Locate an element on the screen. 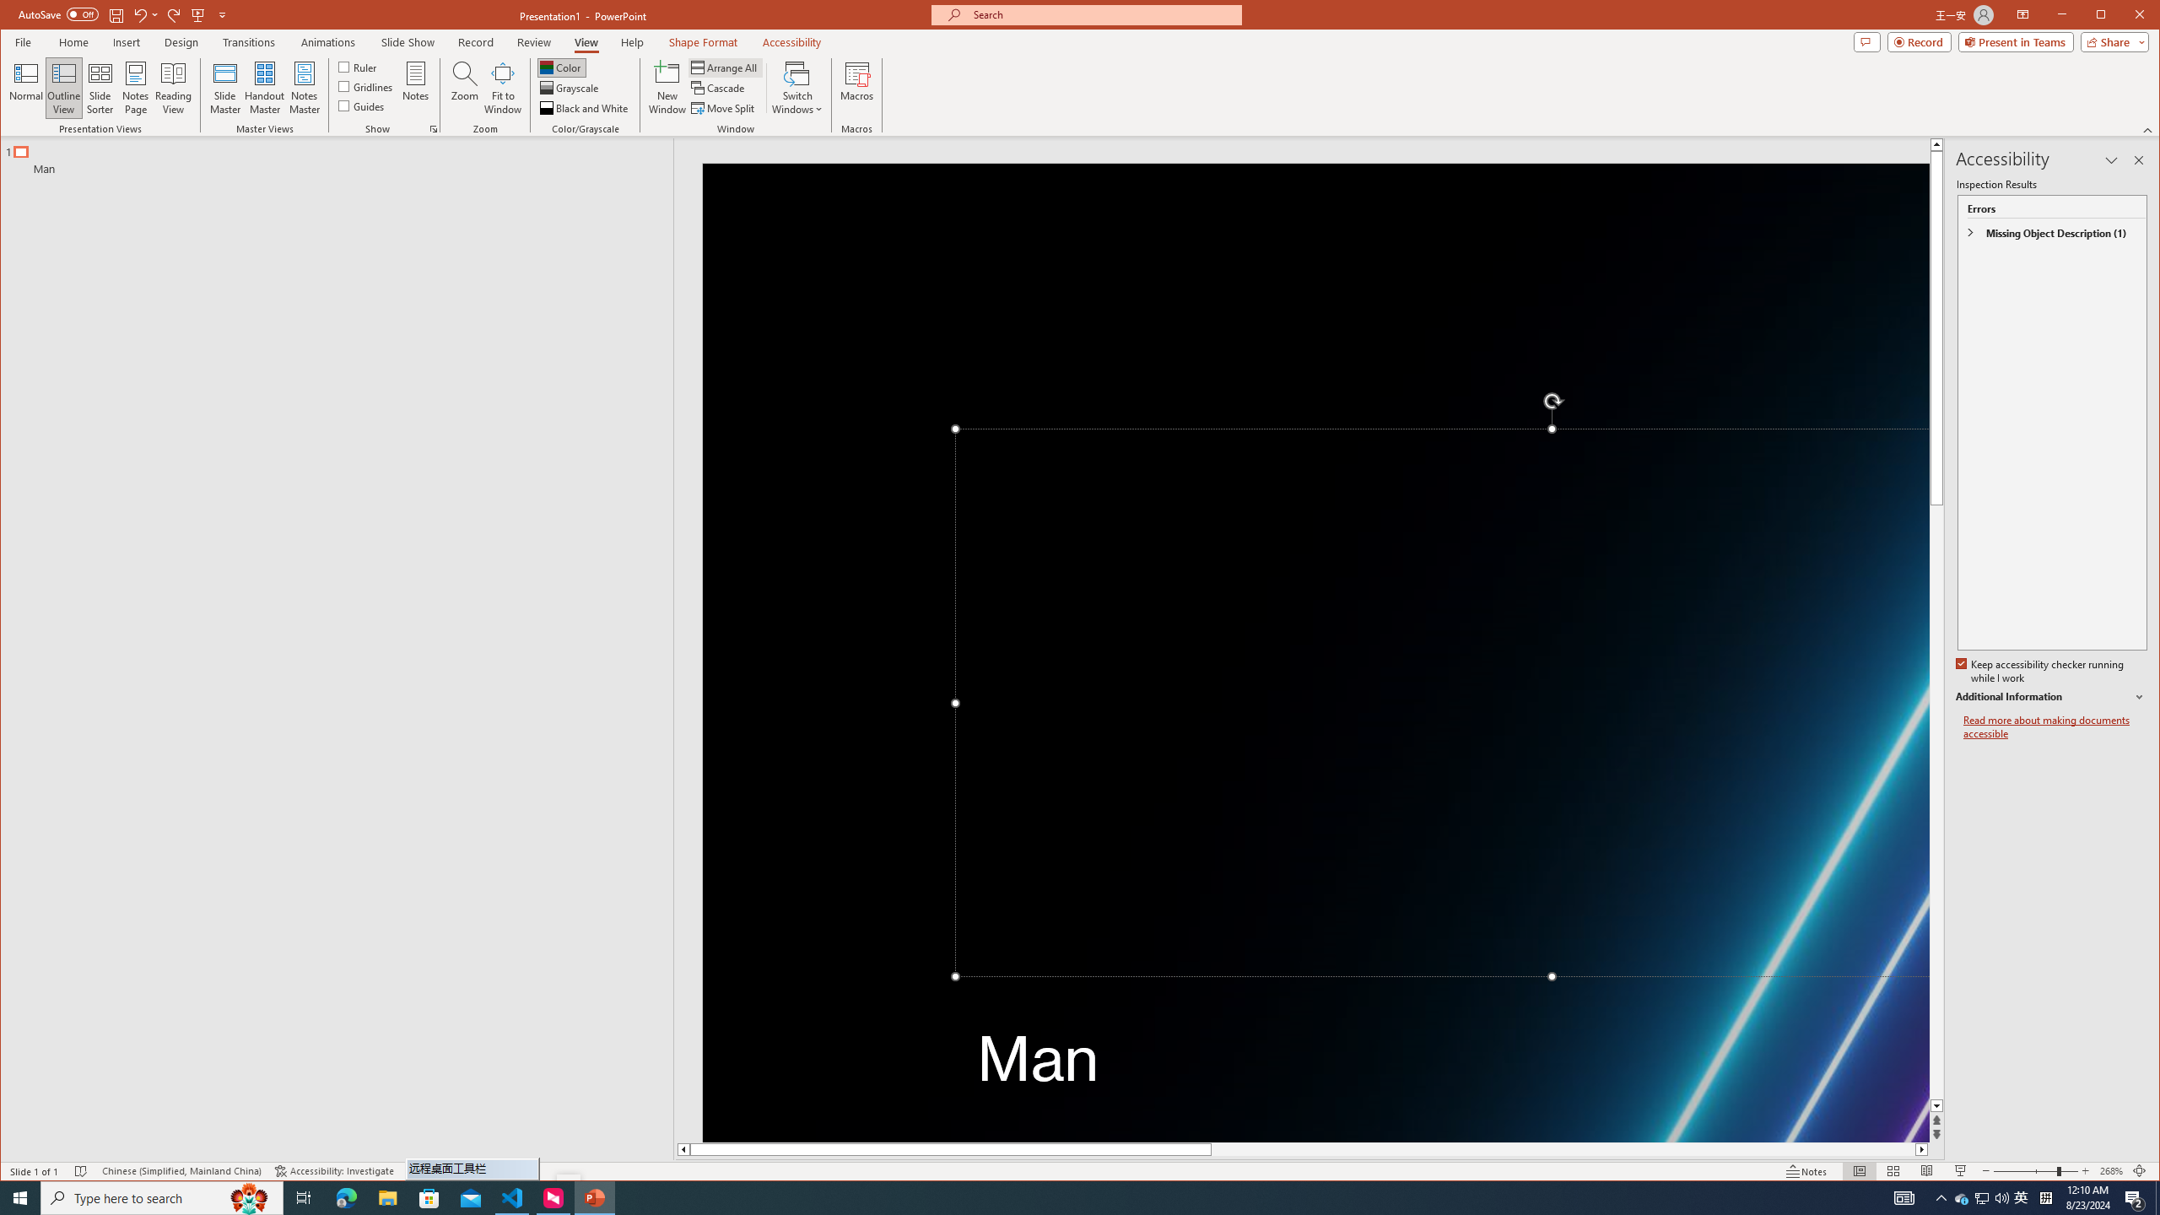 The width and height of the screenshot is (2160, 1215). Decorative Locked is located at coordinates (1315, 653).